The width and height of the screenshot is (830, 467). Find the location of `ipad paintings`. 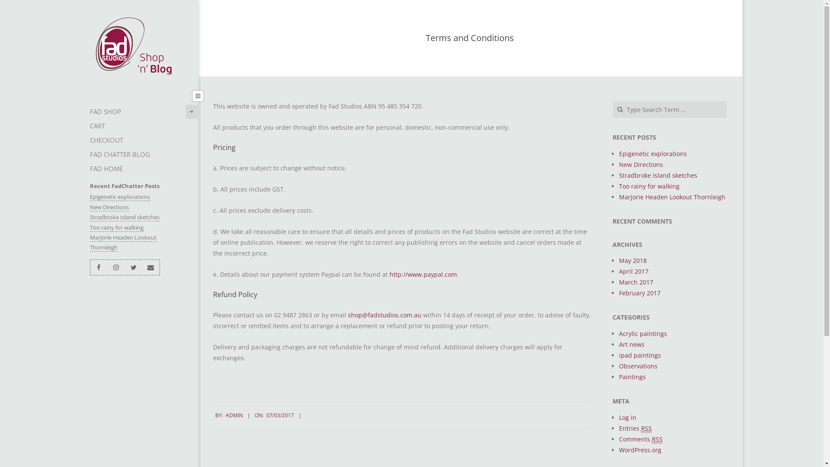

ipad paintings is located at coordinates (640, 355).